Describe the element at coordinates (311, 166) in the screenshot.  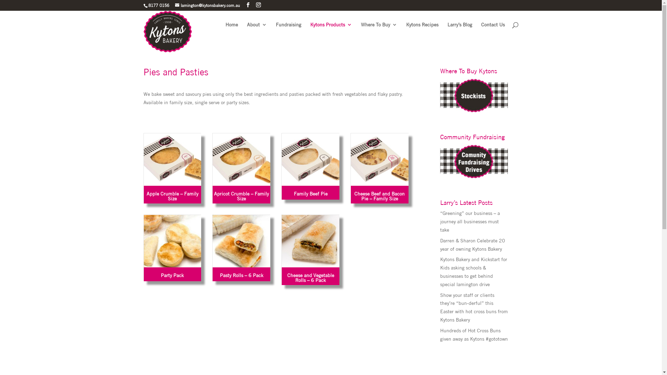
I see `Family Beef Pie` at that location.